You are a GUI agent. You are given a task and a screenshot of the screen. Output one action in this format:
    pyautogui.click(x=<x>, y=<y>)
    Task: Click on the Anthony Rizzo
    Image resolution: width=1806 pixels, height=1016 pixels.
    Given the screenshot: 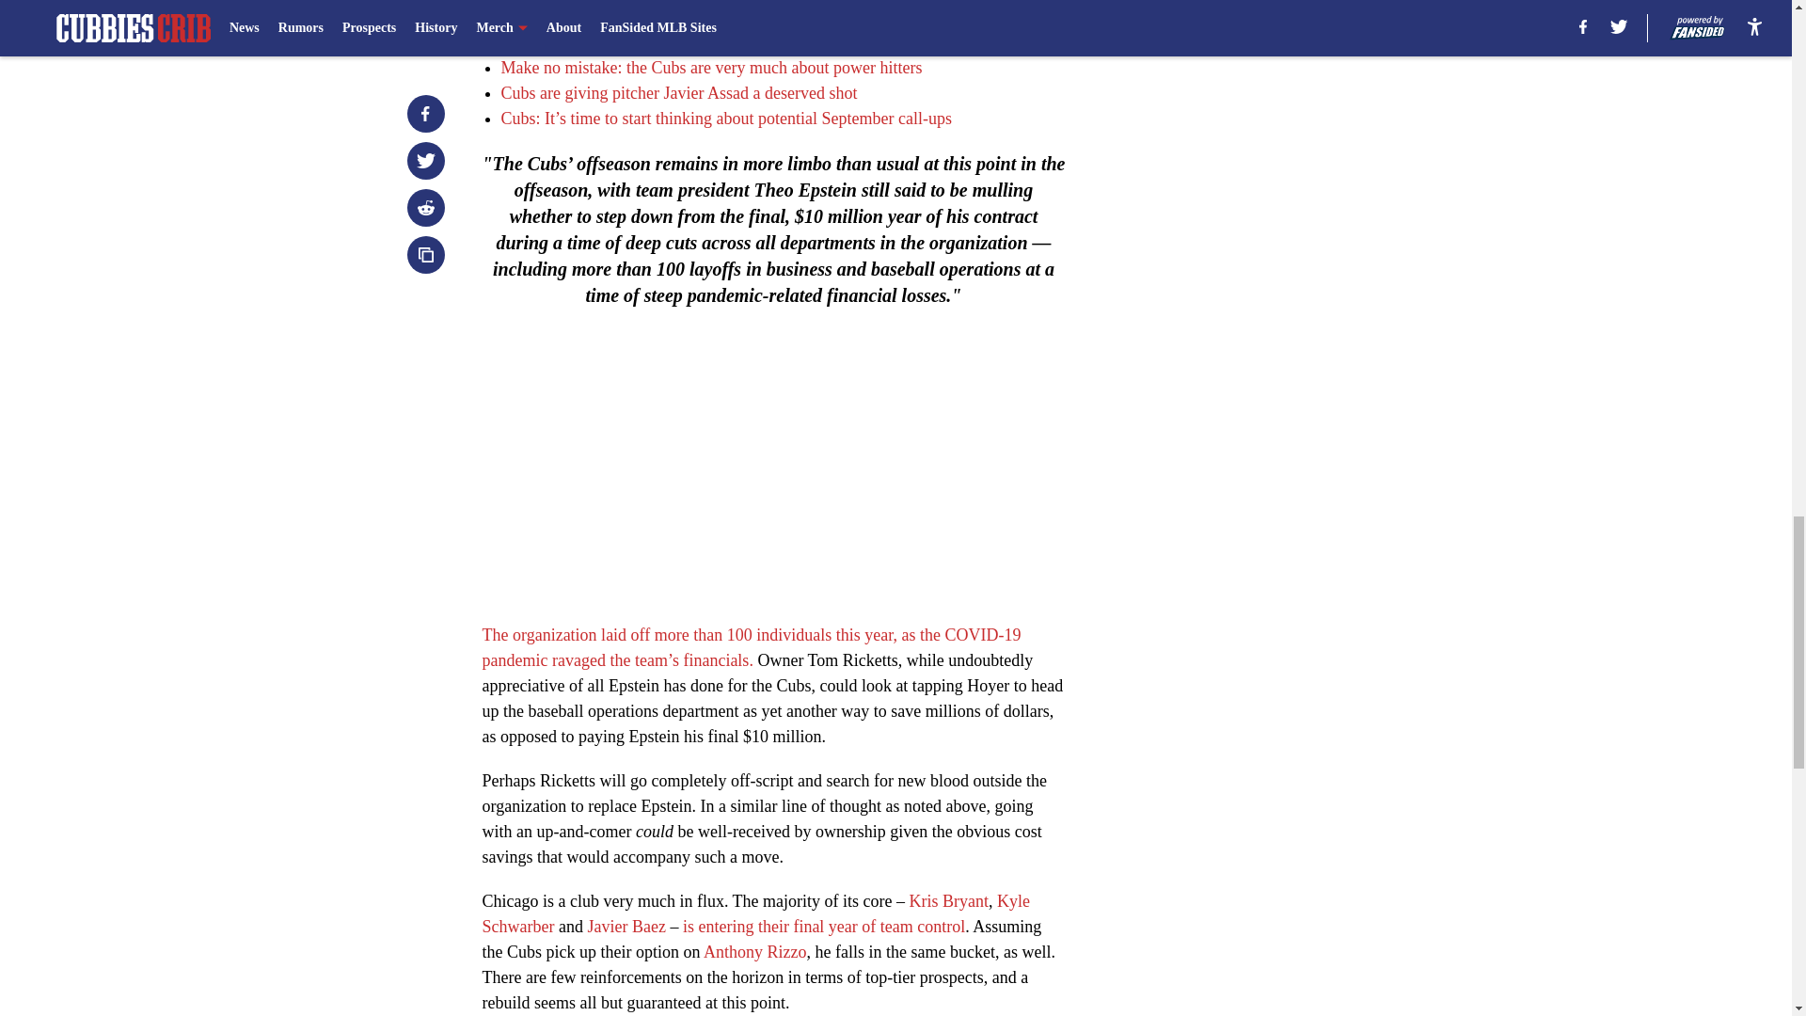 What is the action you would take?
    pyautogui.click(x=755, y=952)
    